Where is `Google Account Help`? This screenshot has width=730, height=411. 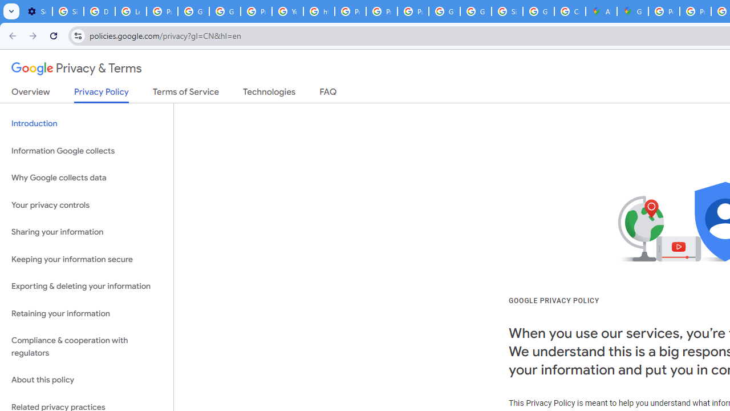 Google Account Help is located at coordinates (194, 11).